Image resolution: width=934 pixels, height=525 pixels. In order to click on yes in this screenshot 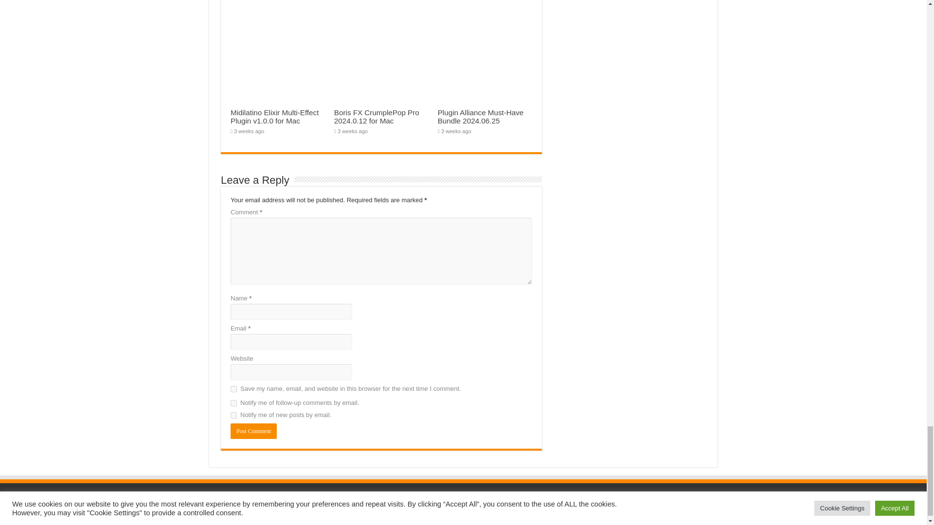, I will do `click(233, 389)`.